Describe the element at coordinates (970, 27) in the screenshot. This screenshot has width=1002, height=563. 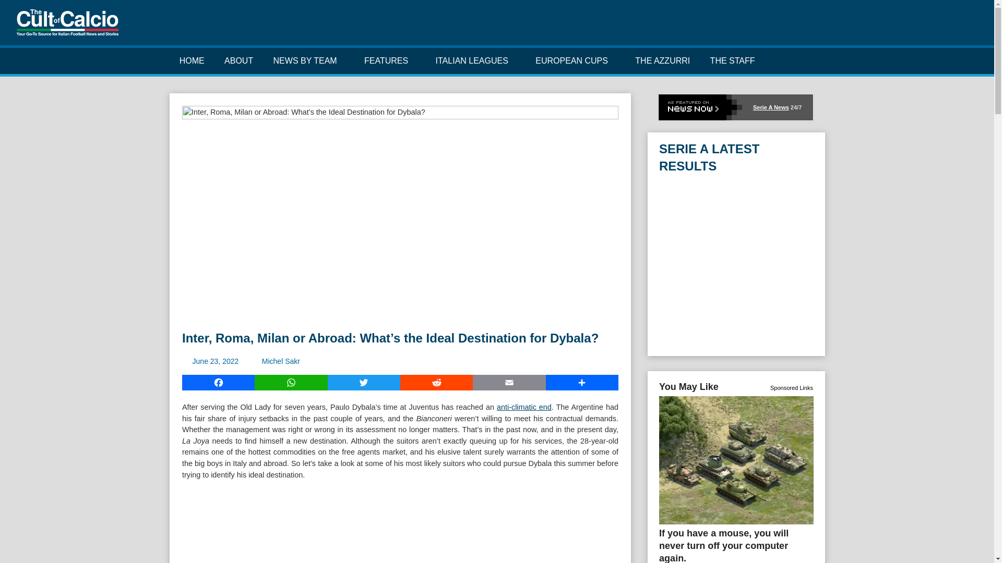
I see `RSS Feed` at that location.